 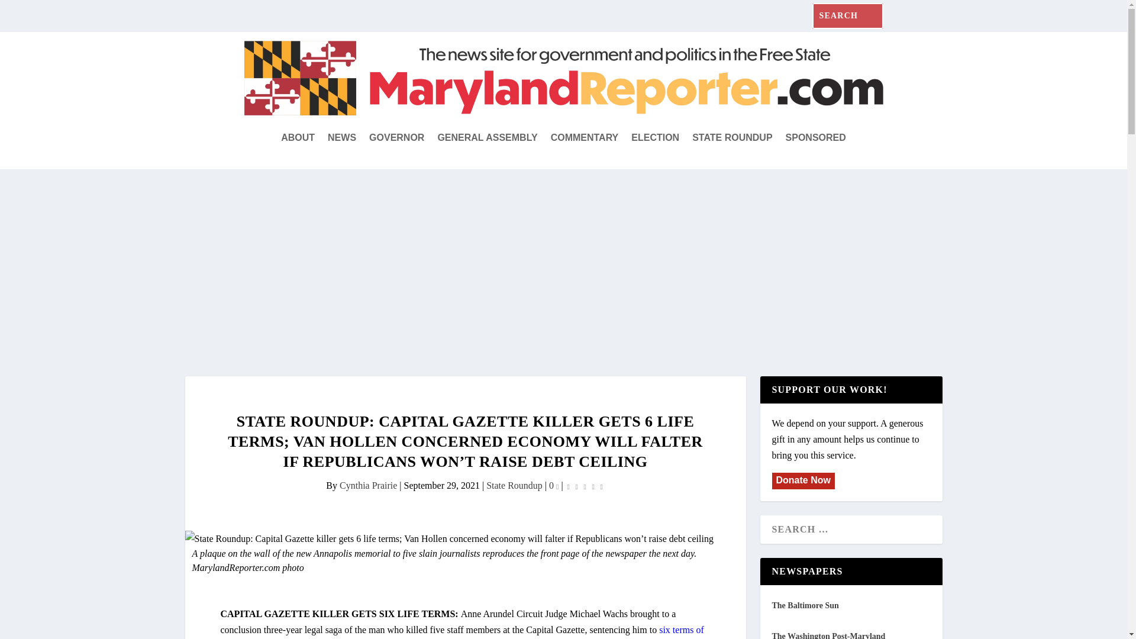 I want to click on COMMENTARY, so click(x=585, y=138).